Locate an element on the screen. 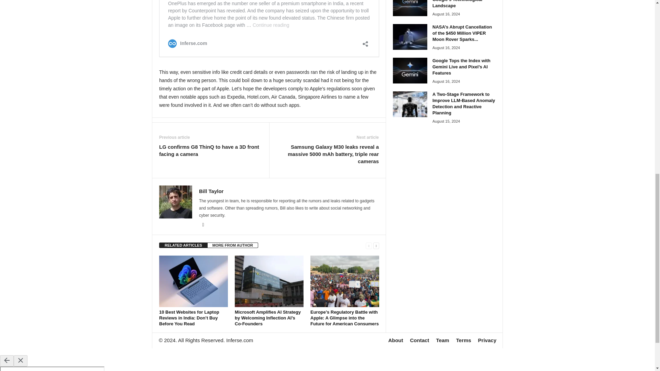 This screenshot has height=371, width=660. LG confirms G8 ThinQ to have a 3D front facing a camera is located at coordinates (210, 150).